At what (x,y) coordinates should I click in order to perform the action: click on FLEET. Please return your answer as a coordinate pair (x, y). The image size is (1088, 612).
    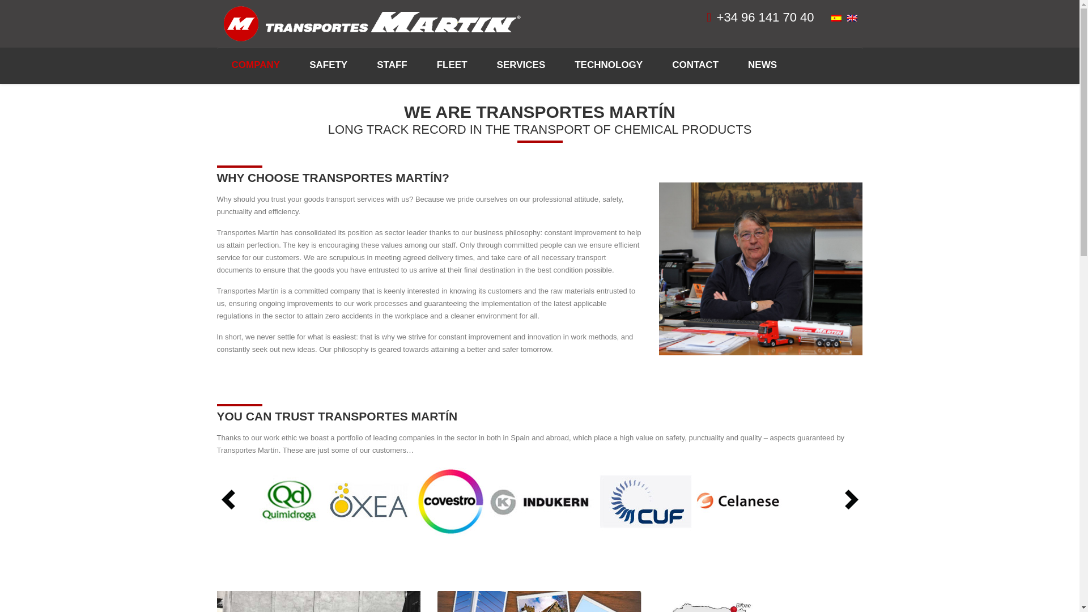
    Looking at the image, I should click on (452, 66).